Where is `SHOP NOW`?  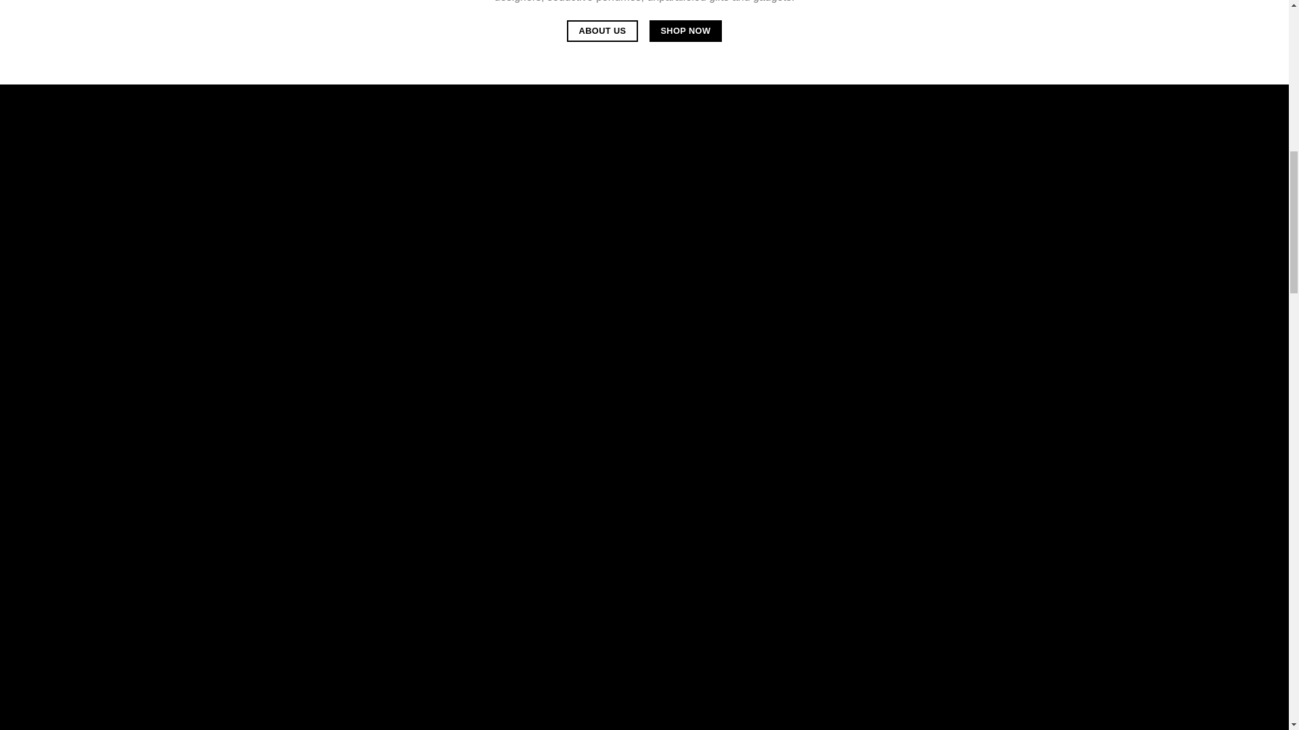 SHOP NOW is located at coordinates (686, 31).